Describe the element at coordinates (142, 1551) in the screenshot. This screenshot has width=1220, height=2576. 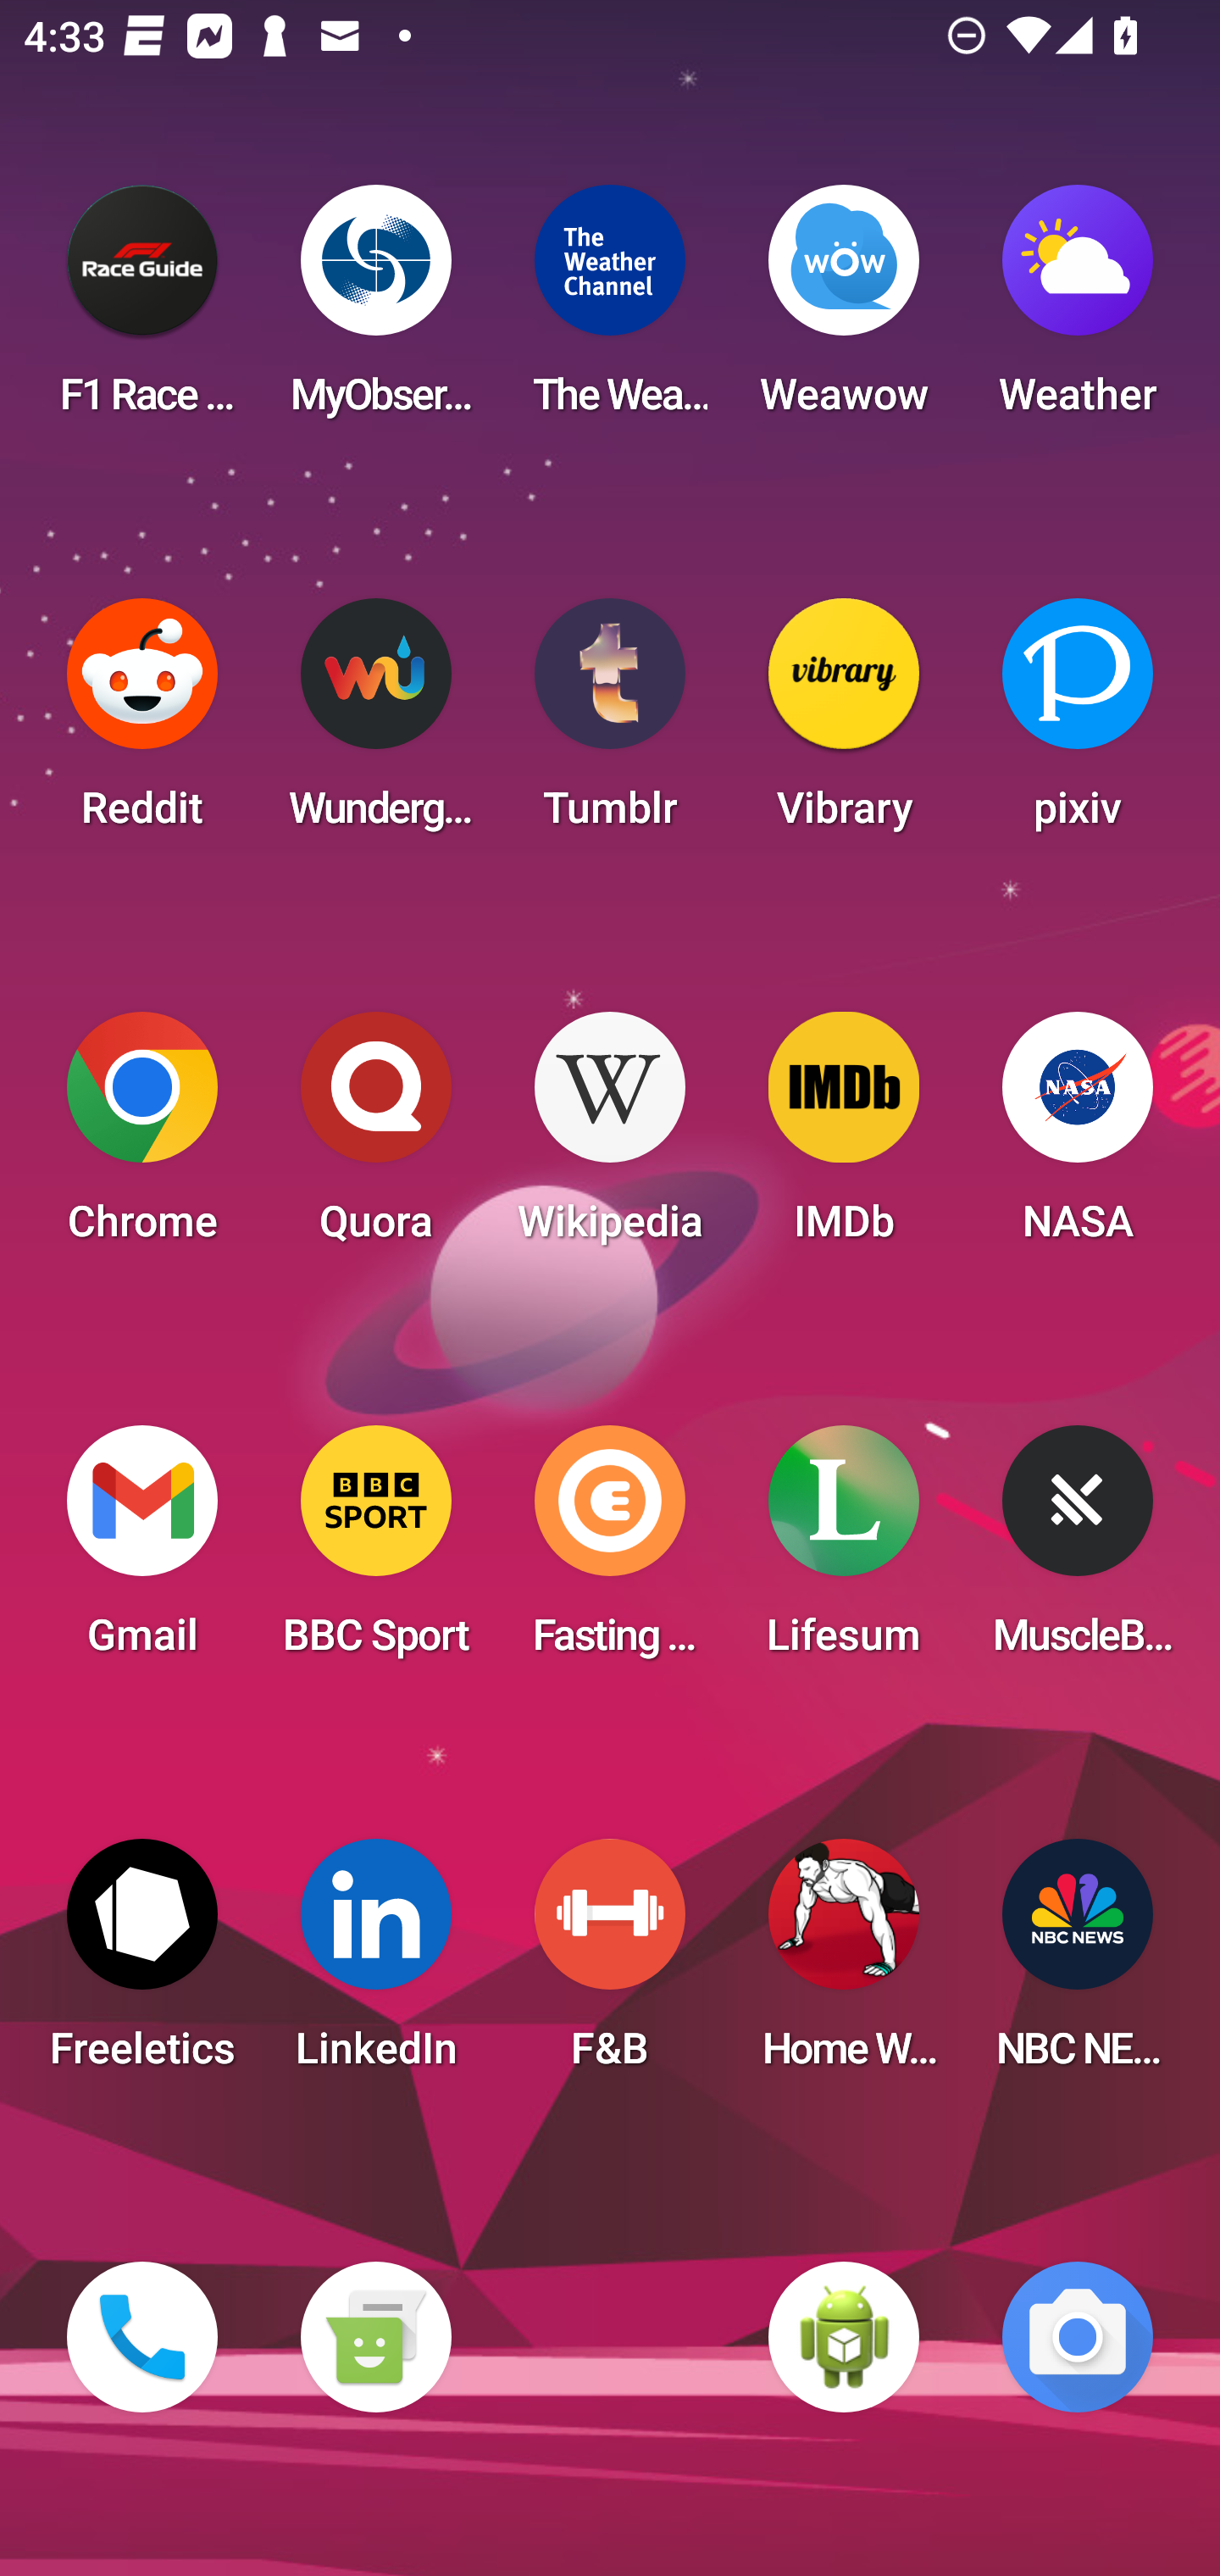
I see `Gmail` at that location.